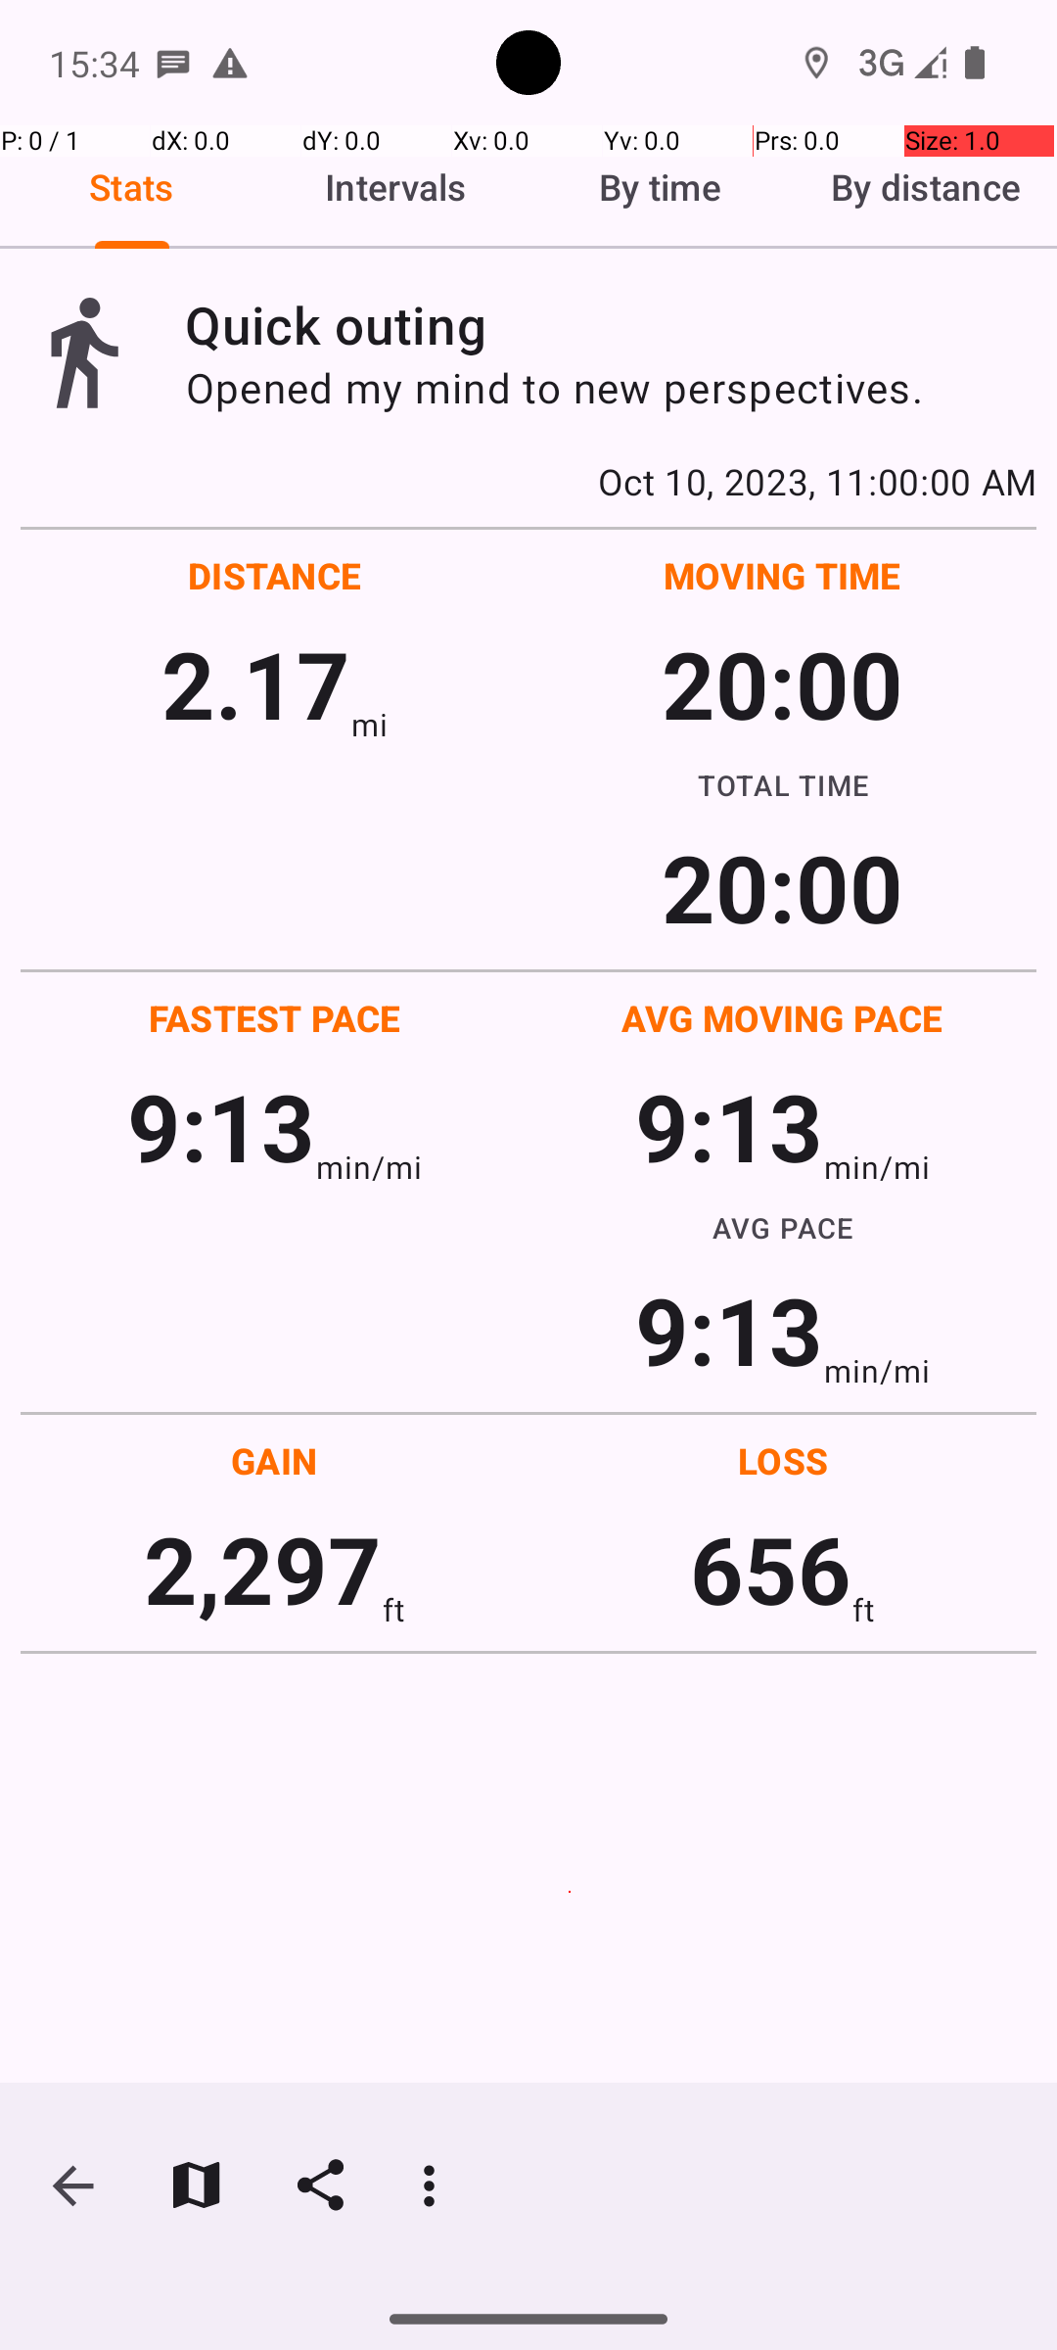  Describe the element at coordinates (782, 1018) in the screenshot. I see `AVG MOVING PACE` at that location.